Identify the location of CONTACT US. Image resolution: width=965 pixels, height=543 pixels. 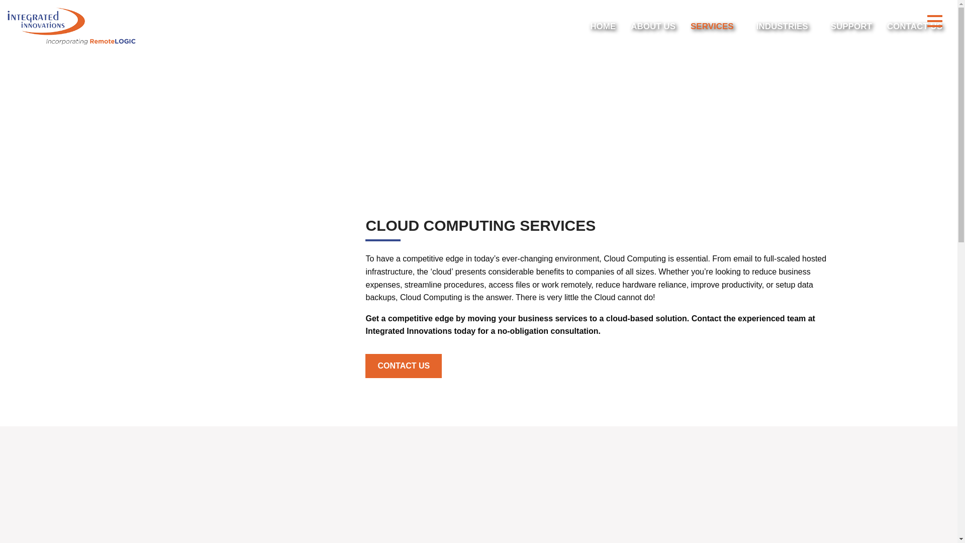
(915, 26).